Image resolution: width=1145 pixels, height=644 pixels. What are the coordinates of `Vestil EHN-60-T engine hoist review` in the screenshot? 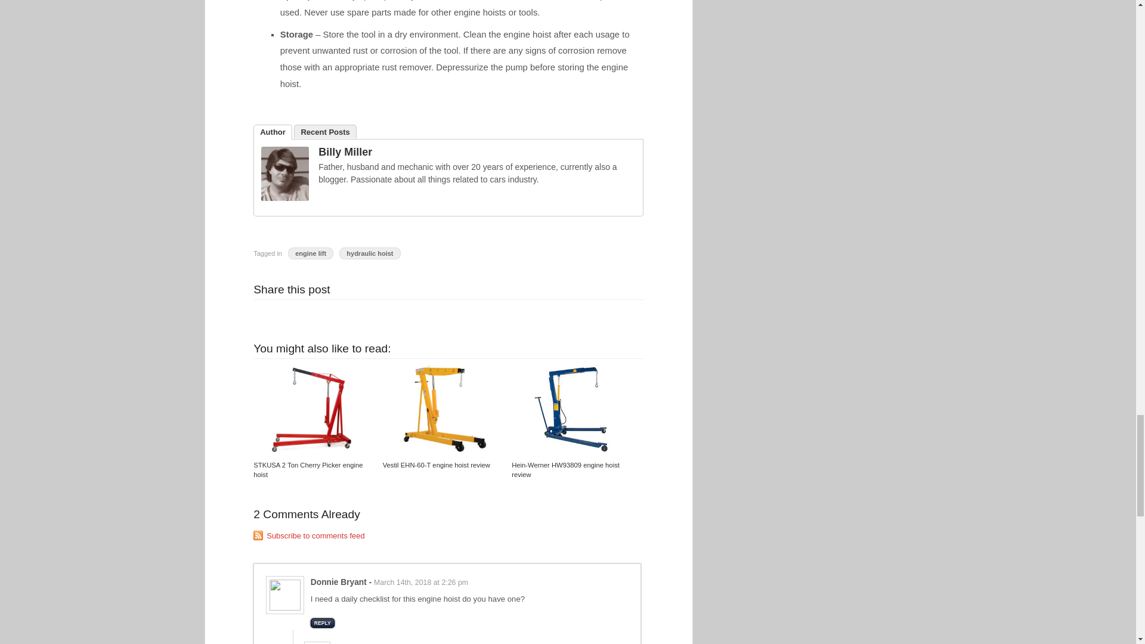 It's located at (442, 409).